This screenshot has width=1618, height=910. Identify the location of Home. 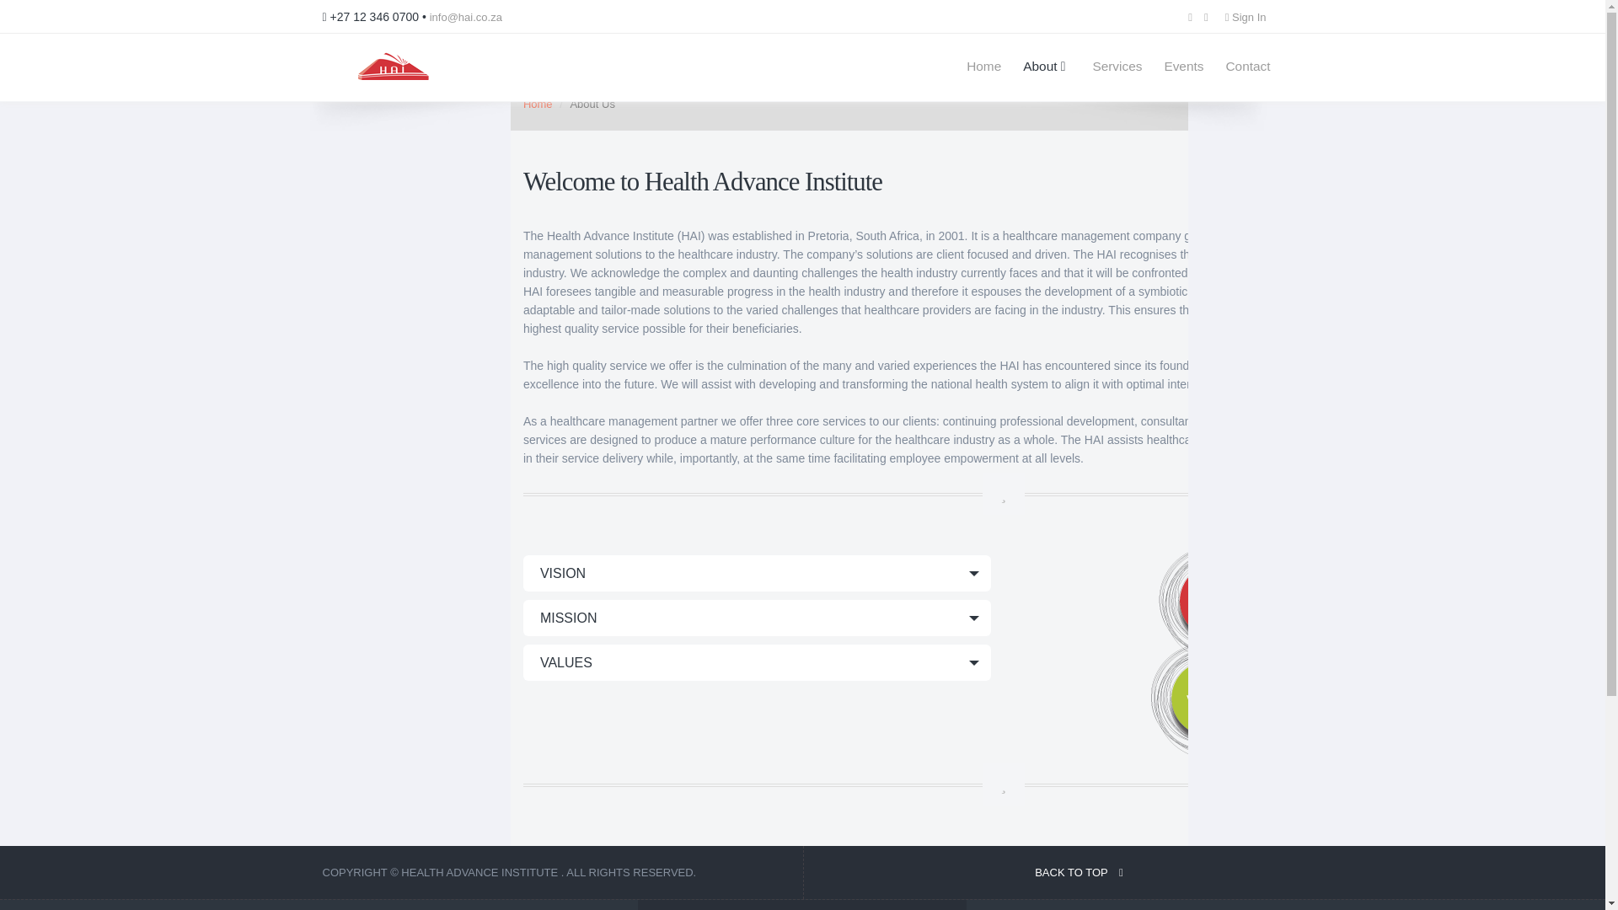
(1048, 873).